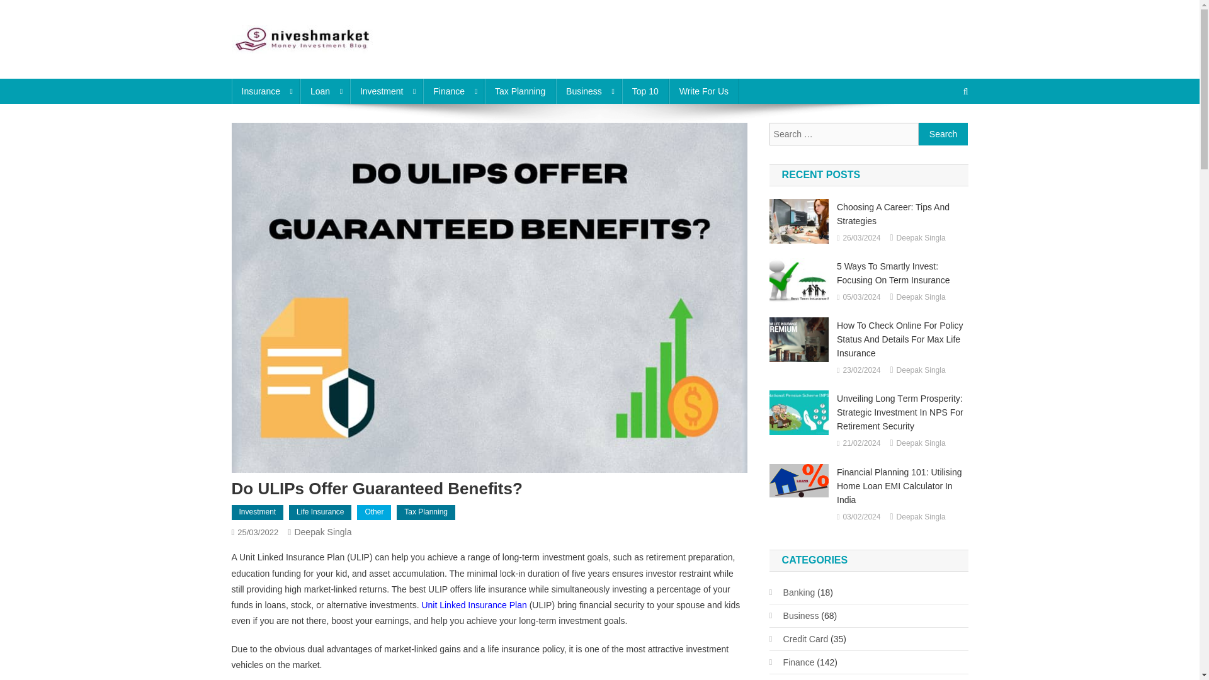 The image size is (1209, 680). What do you see at coordinates (320, 513) in the screenshot?
I see `Life Insurance` at bounding box center [320, 513].